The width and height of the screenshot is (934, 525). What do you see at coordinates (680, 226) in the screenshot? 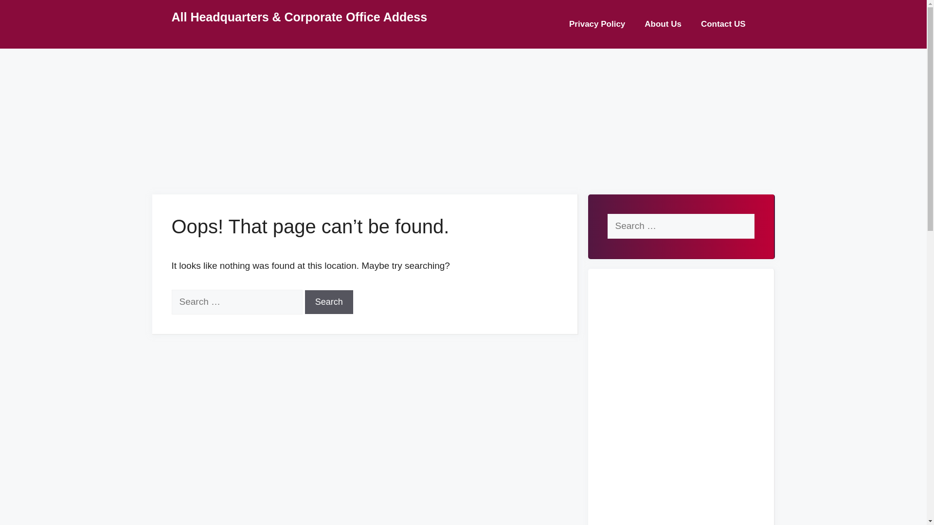
I see `Search for:` at bounding box center [680, 226].